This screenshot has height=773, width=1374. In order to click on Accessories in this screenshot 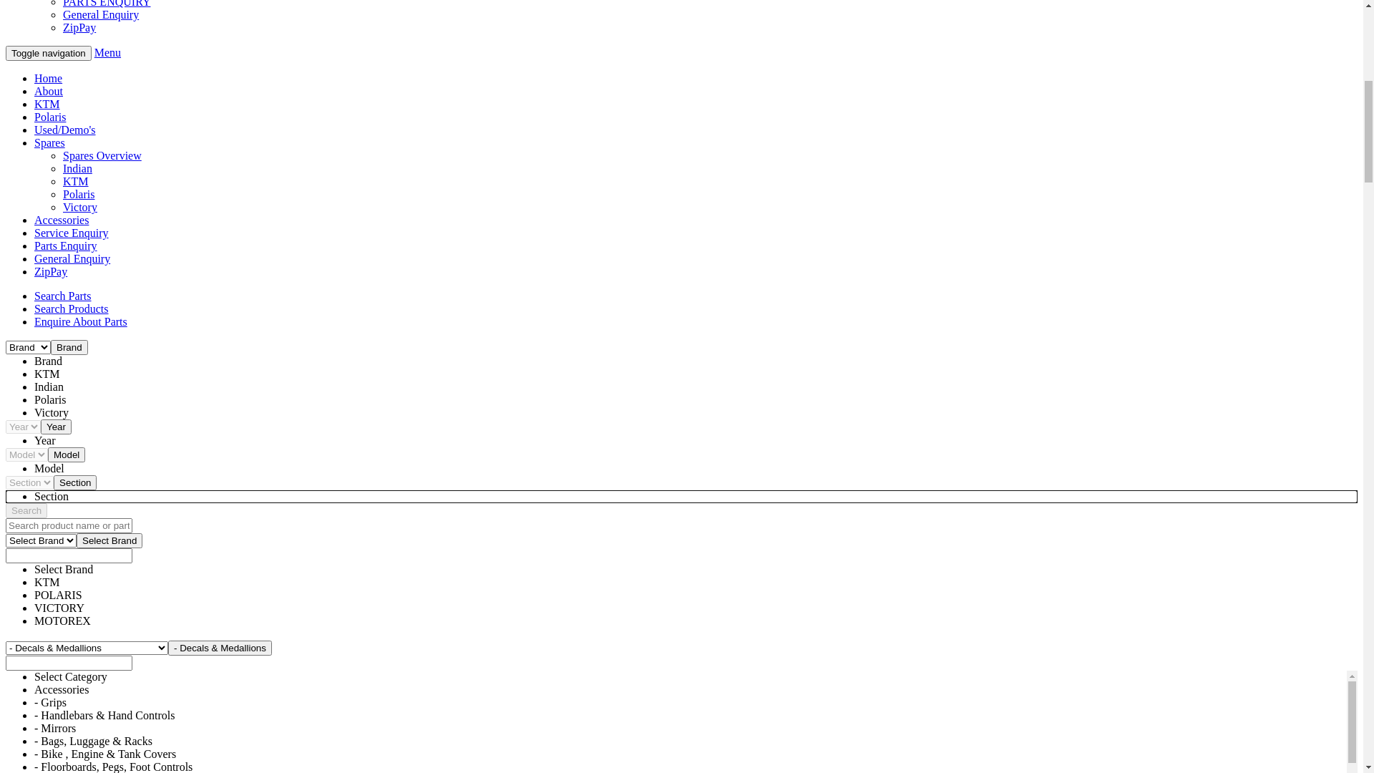, I will do `click(62, 461)`.